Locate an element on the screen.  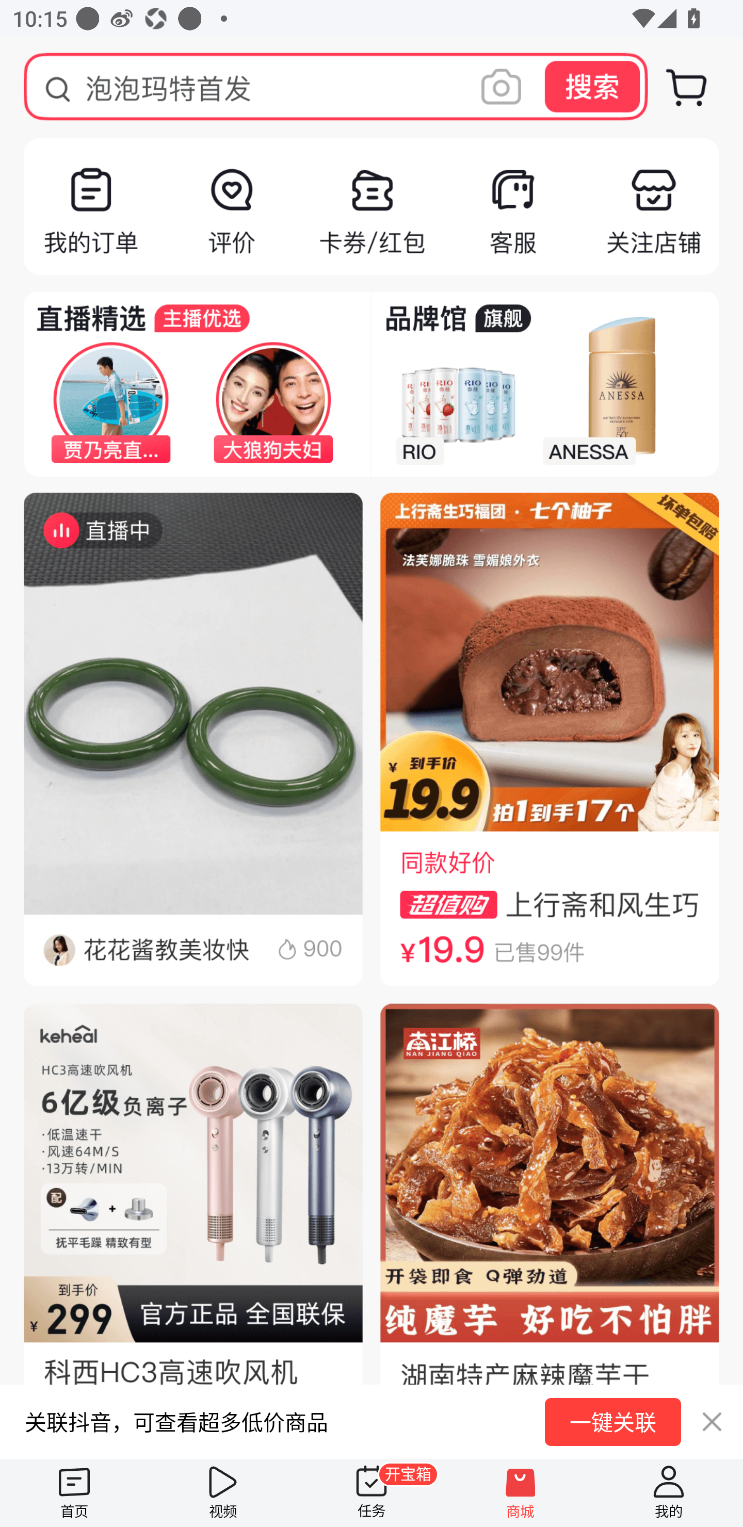
商城 is located at coordinates (520, 1492).